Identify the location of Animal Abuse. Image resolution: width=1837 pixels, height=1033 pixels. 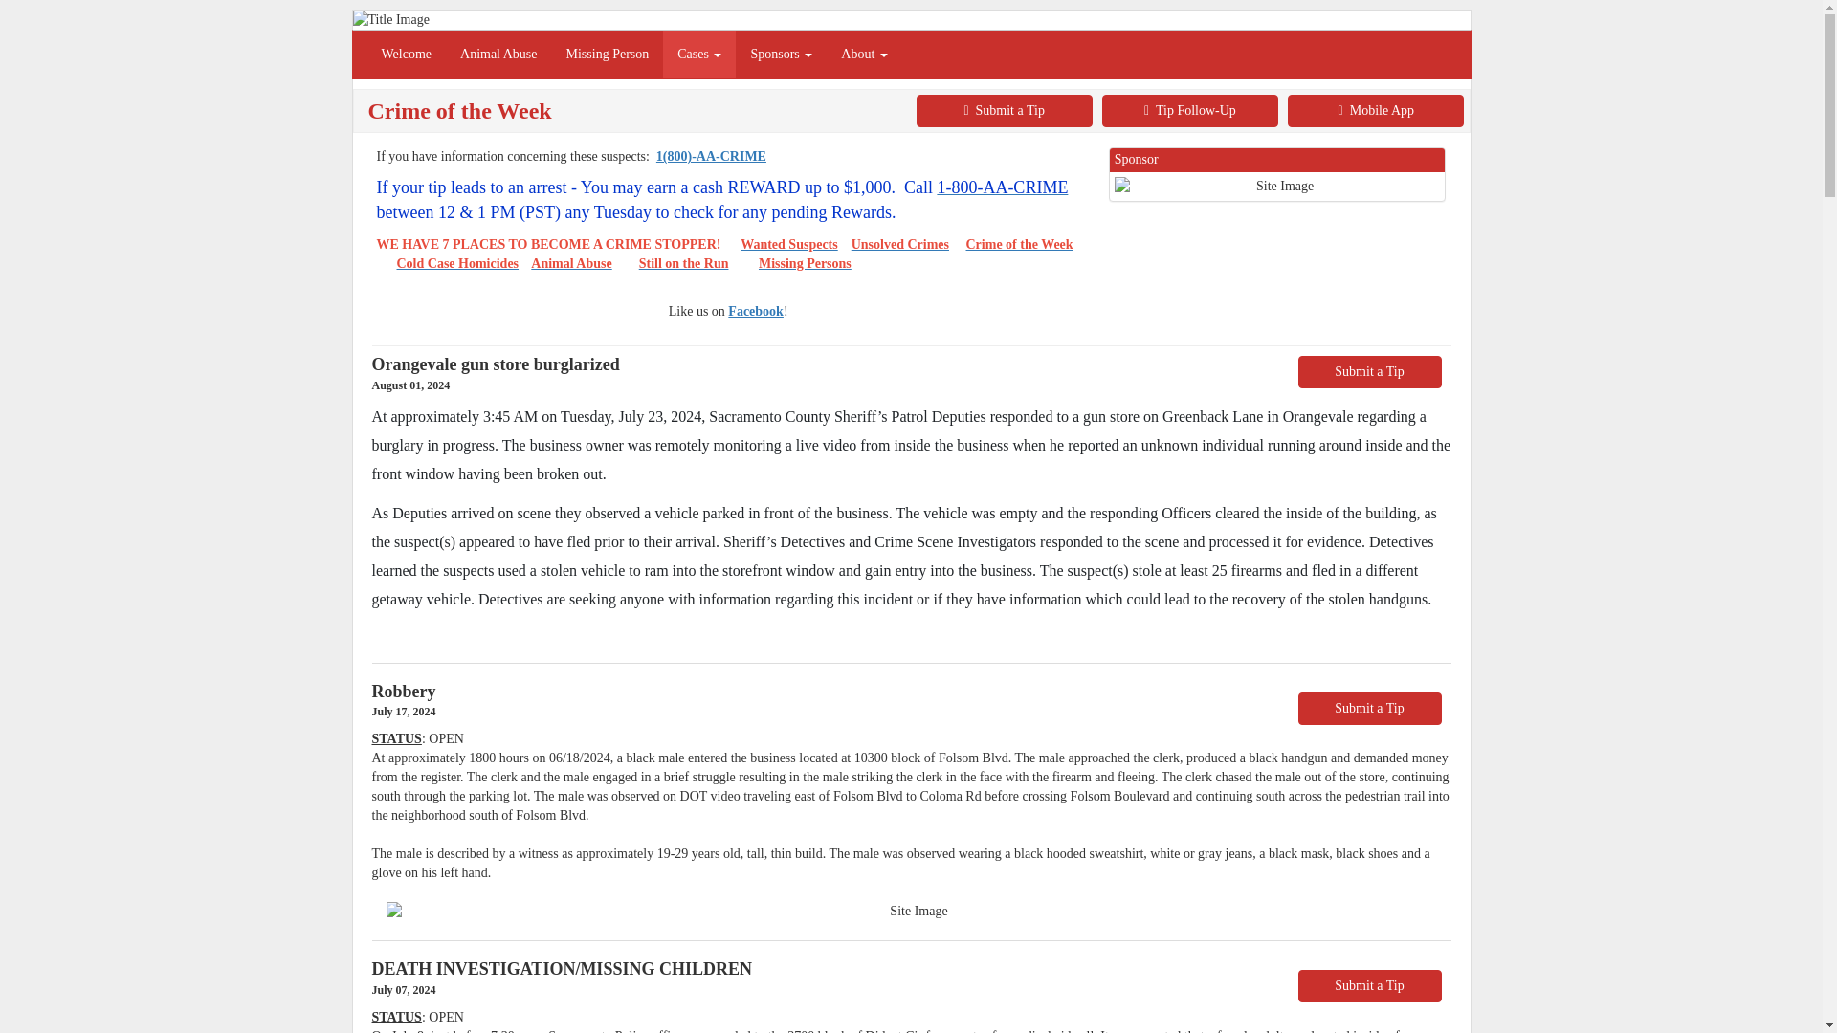
(499, 55).